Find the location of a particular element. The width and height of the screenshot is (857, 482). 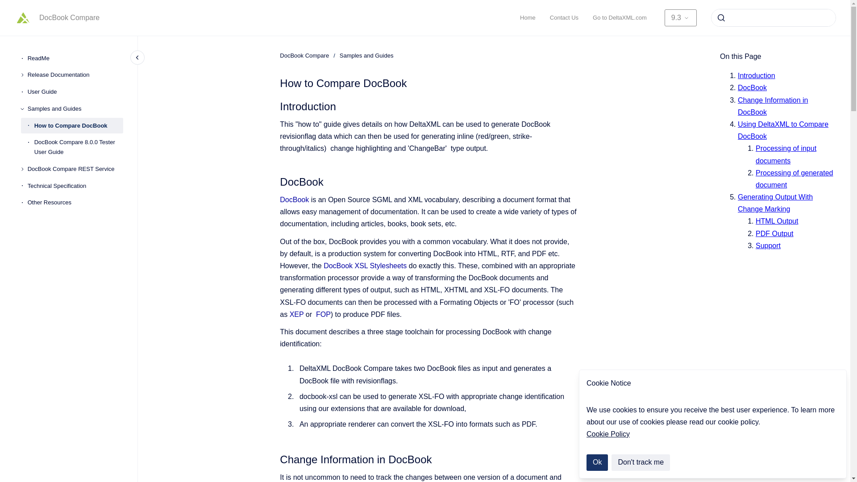

Samples and Guides is located at coordinates (366, 55).